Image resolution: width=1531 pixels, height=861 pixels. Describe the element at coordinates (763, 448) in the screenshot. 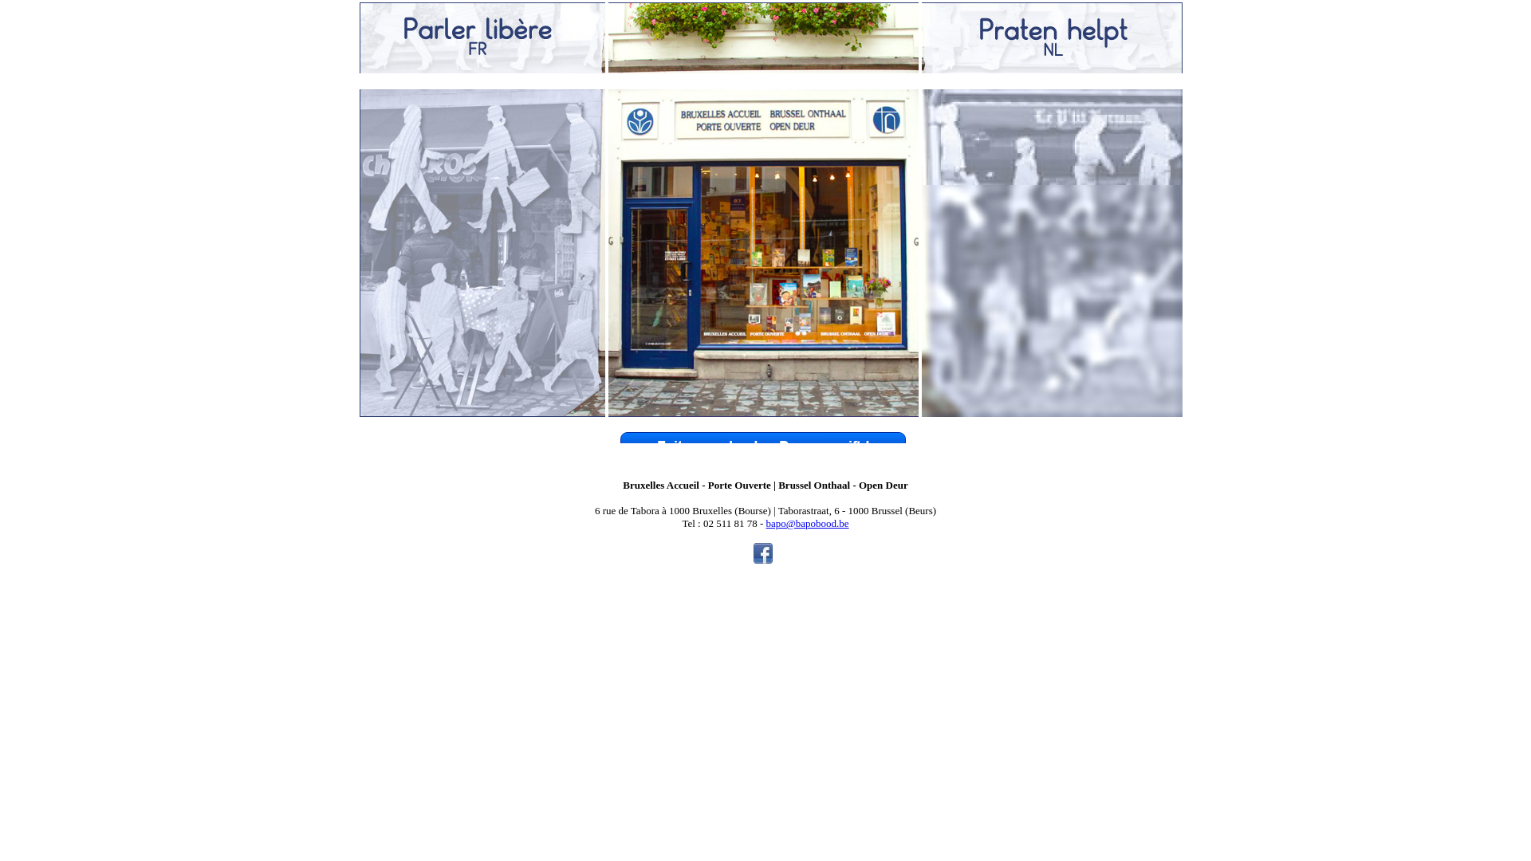

I see `Faites un don  -  Doe een gift` at that location.